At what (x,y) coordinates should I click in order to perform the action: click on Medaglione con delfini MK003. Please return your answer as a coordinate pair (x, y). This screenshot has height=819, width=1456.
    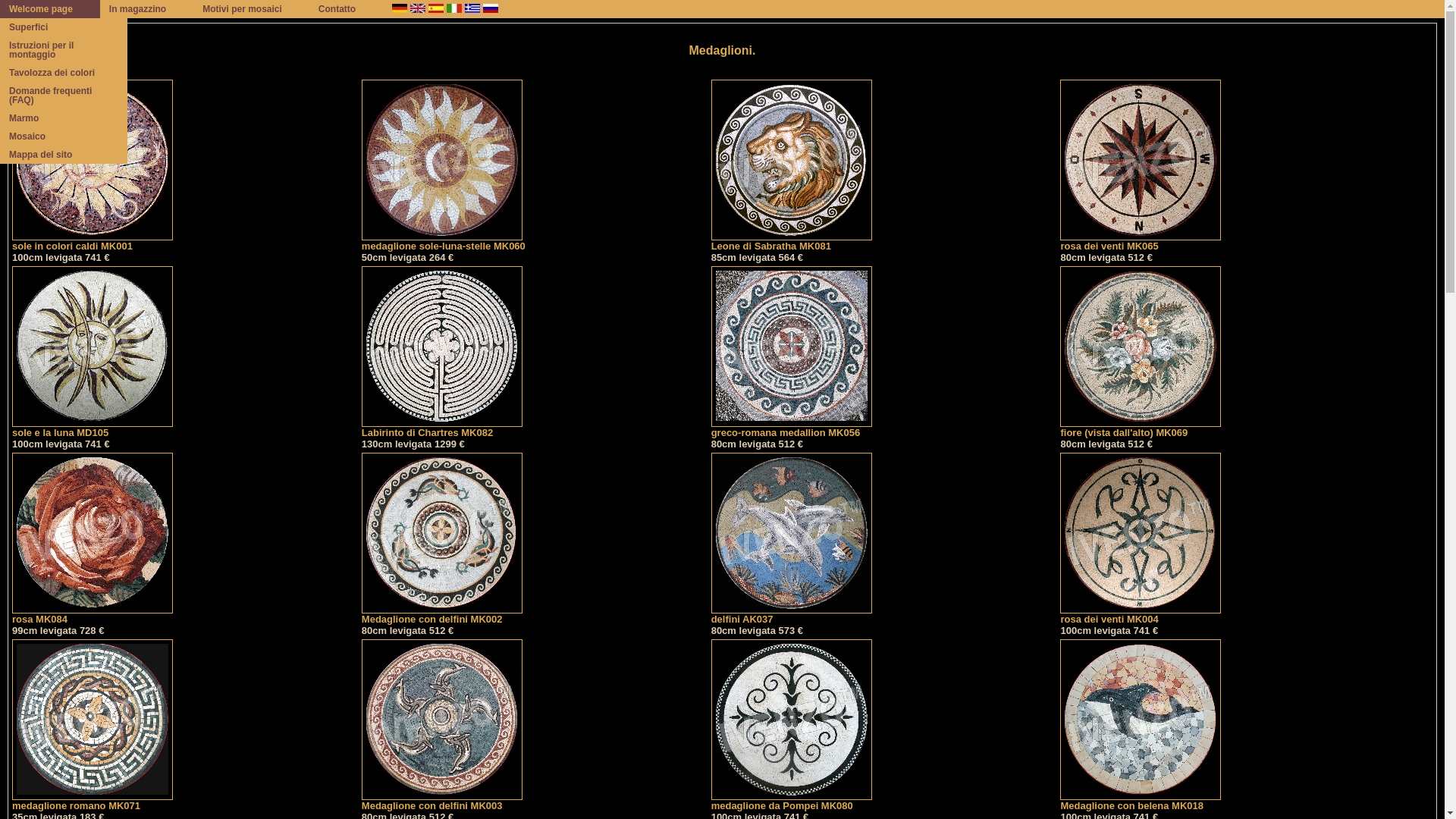
    Looking at the image, I should click on (442, 801).